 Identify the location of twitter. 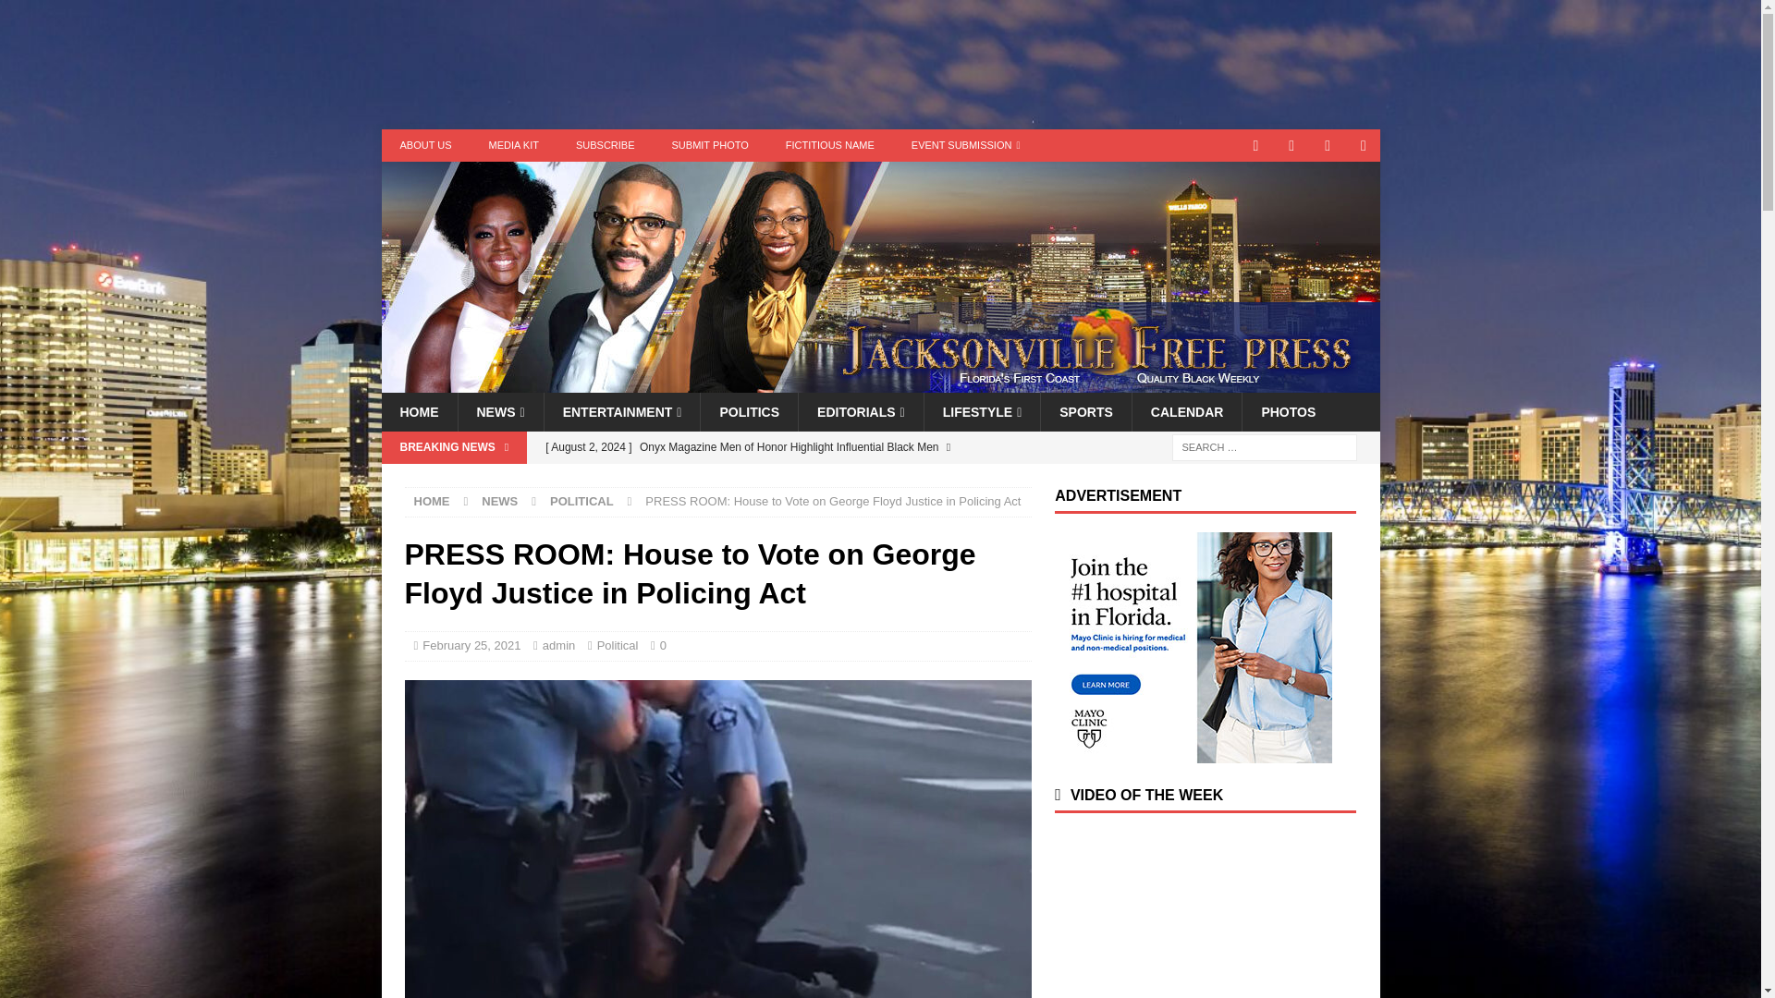
(1292, 145).